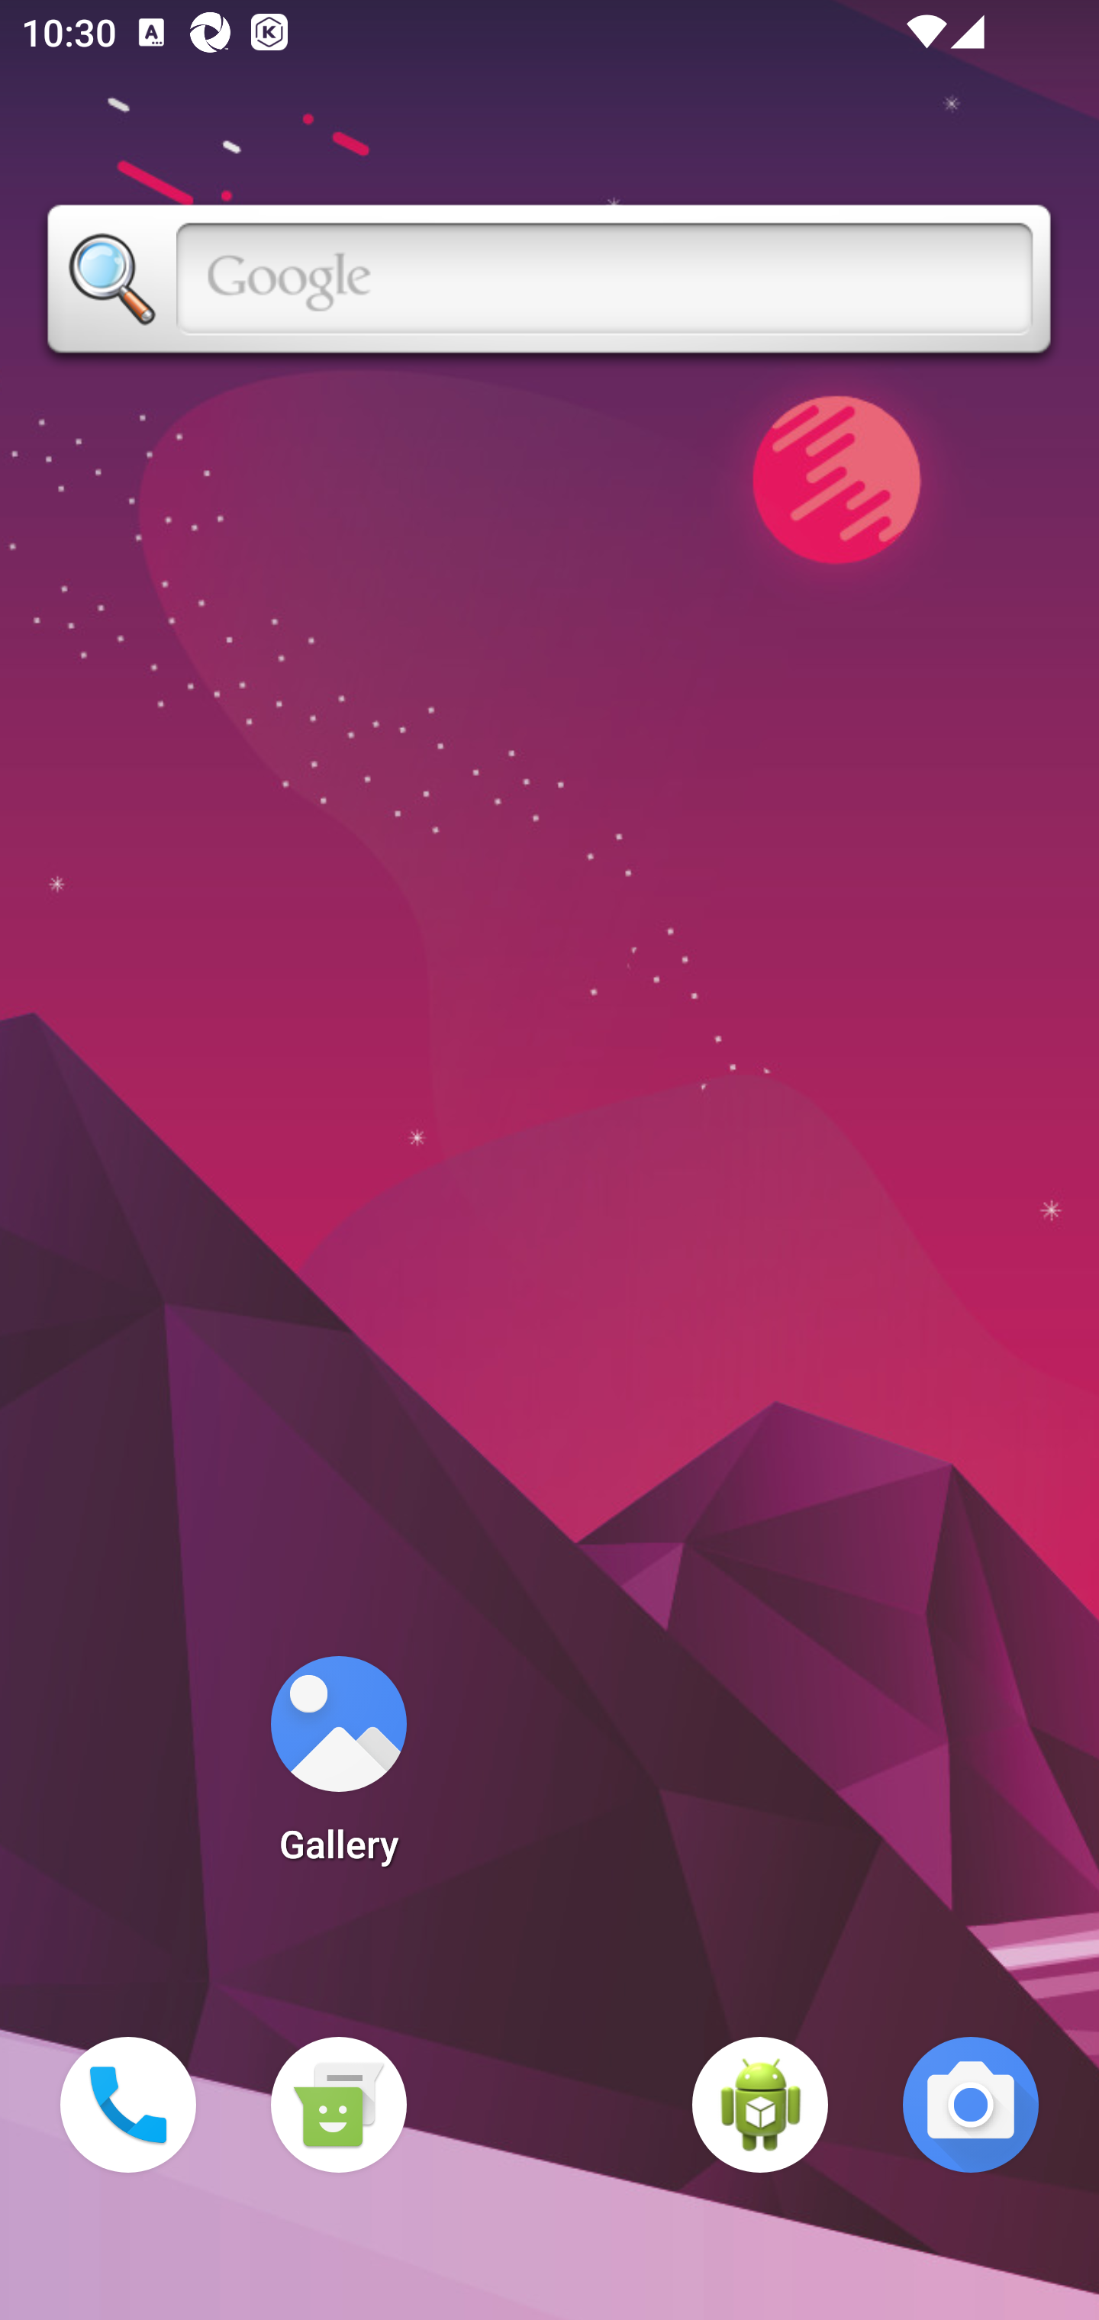 The image size is (1099, 2320). Describe the element at coordinates (971, 2105) in the screenshot. I see `Camera` at that location.